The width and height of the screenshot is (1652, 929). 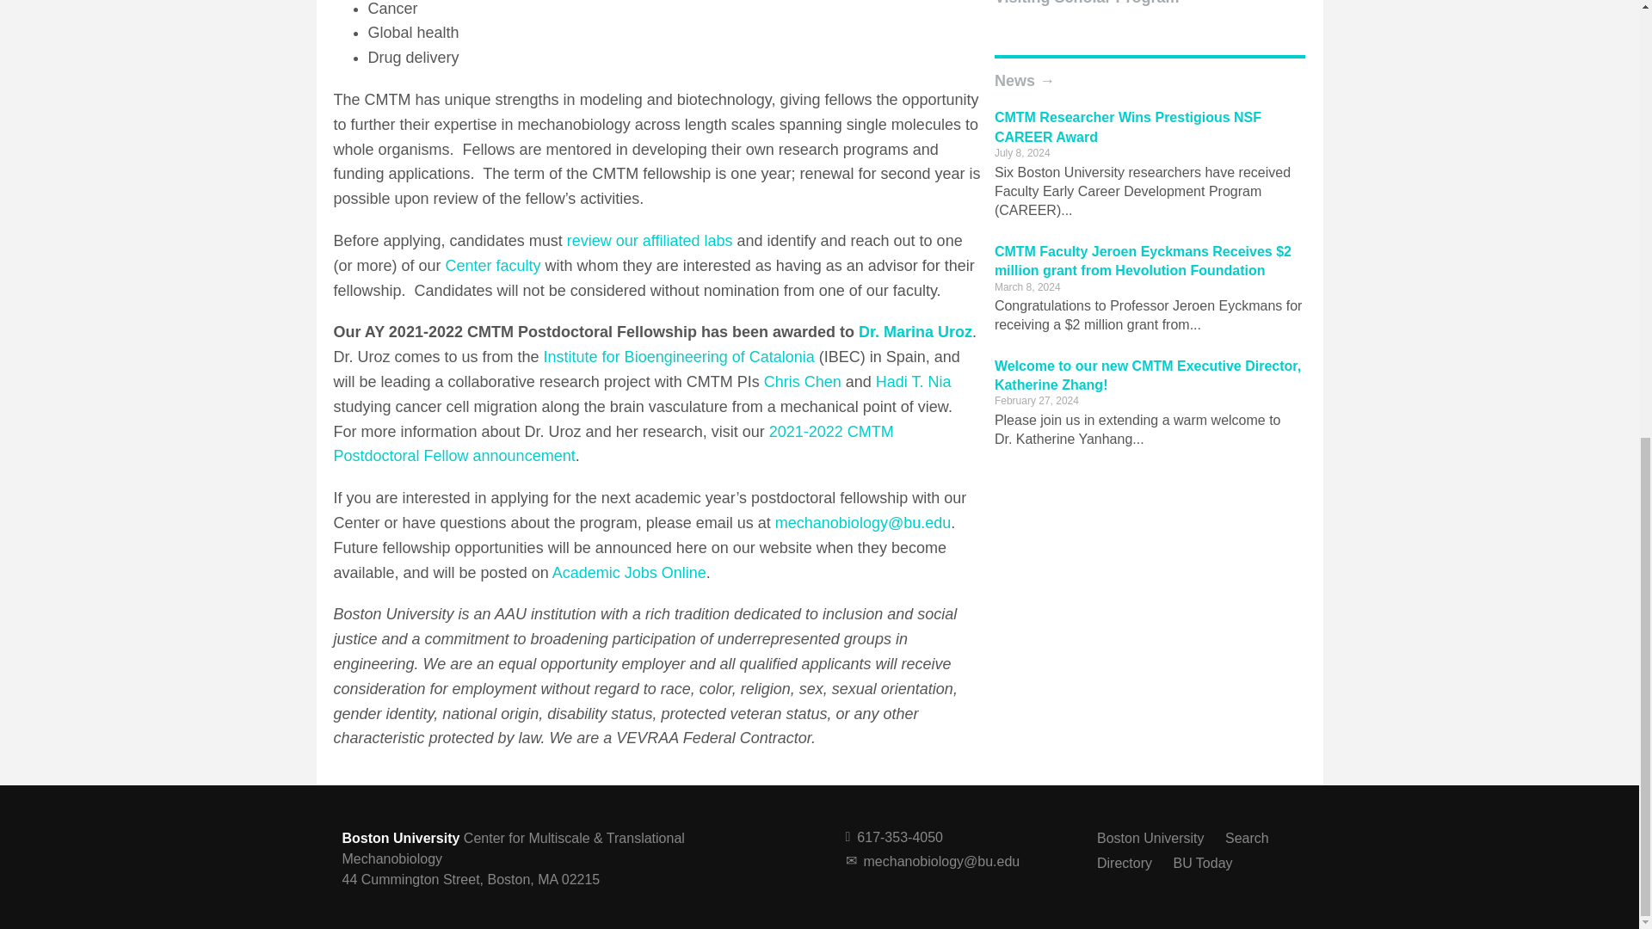 What do you see at coordinates (678, 357) in the screenshot?
I see `Institute for Bioengineering of Catalonia` at bounding box center [678, 357].